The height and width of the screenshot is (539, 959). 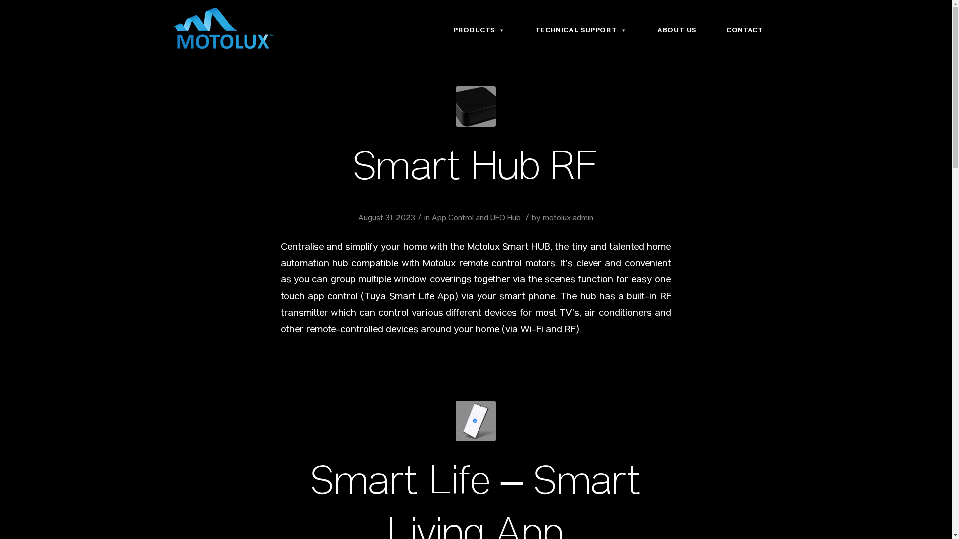 What do you see at coordinates (581, 30) in the screenshot?
I see `TECHNICAL SUPPORT` at bounding box center [581, 30].